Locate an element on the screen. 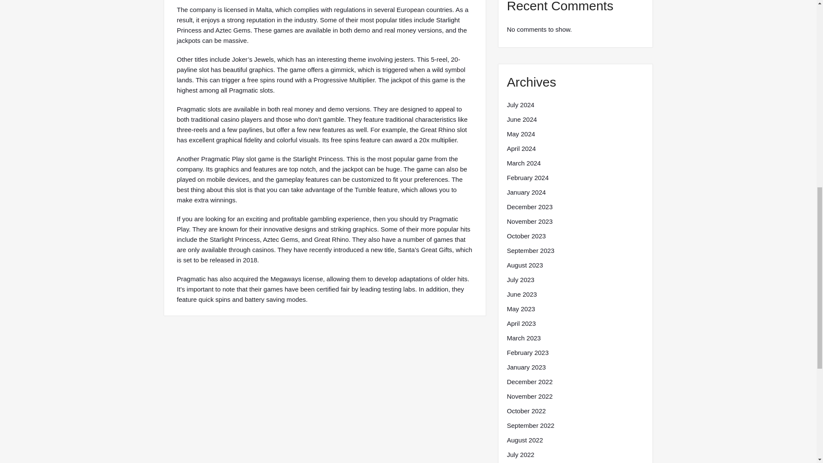 This screenshot has width=823, height=463. February 2023 is located at coordinates (528, 352).